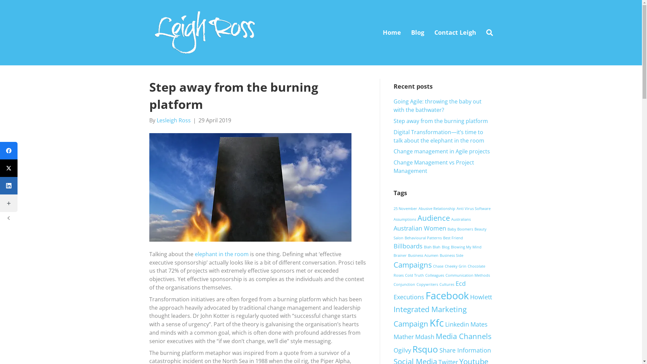 The height and width of the screenshot is (364, 647). Describe the element at coordinates (173, 120) in the screenshot. I see `Lesleigh Ross` at that location.